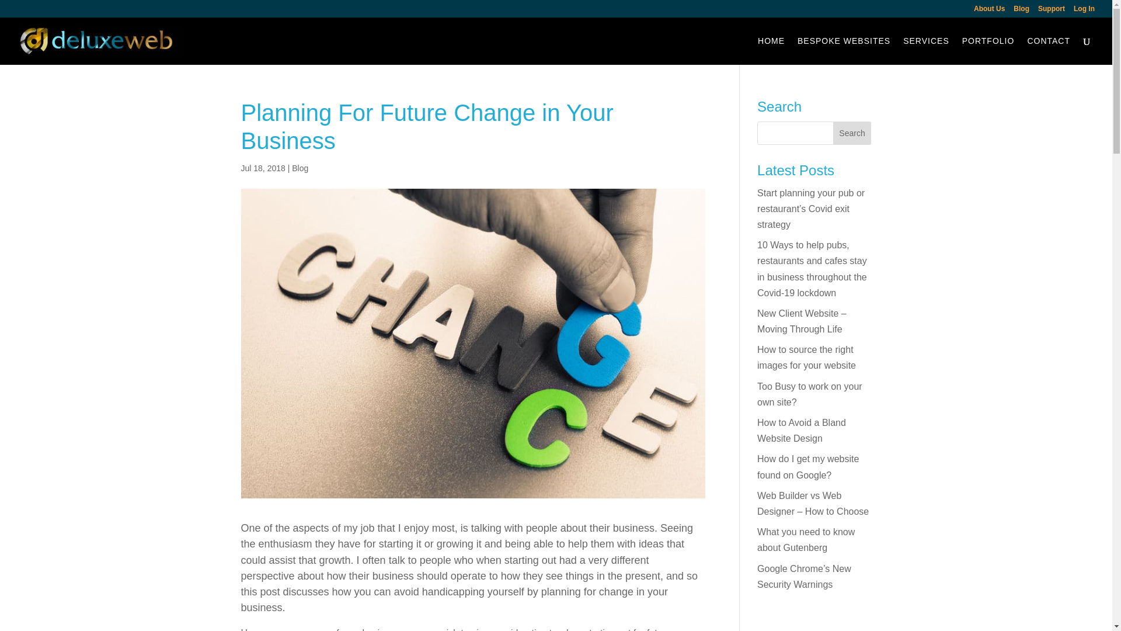 The width and height of the screenshot is (1121, 631). I want to click on BESPOKE WEBSITES, so click(843, 50).